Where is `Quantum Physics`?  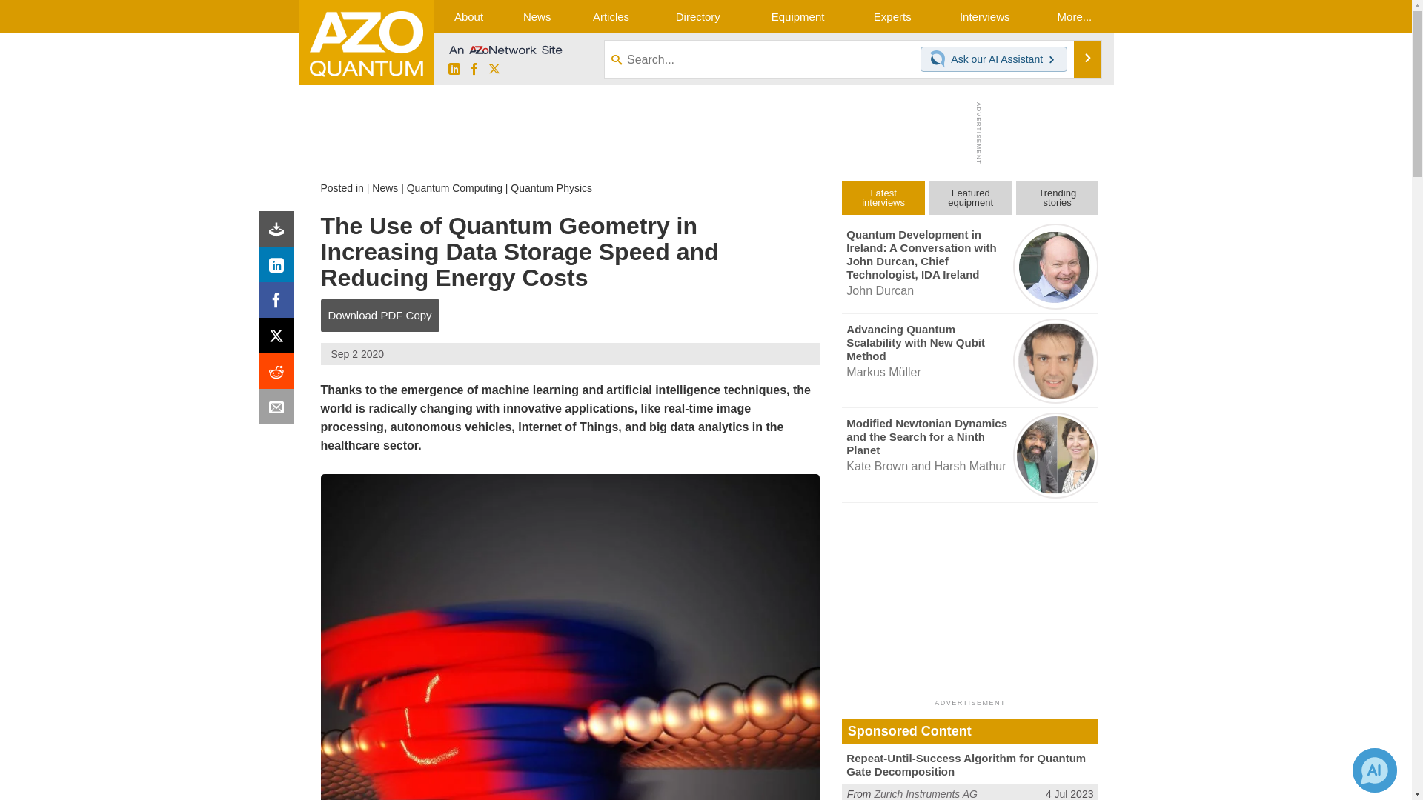
Quantum Physics is located at coordinates (551, 188).